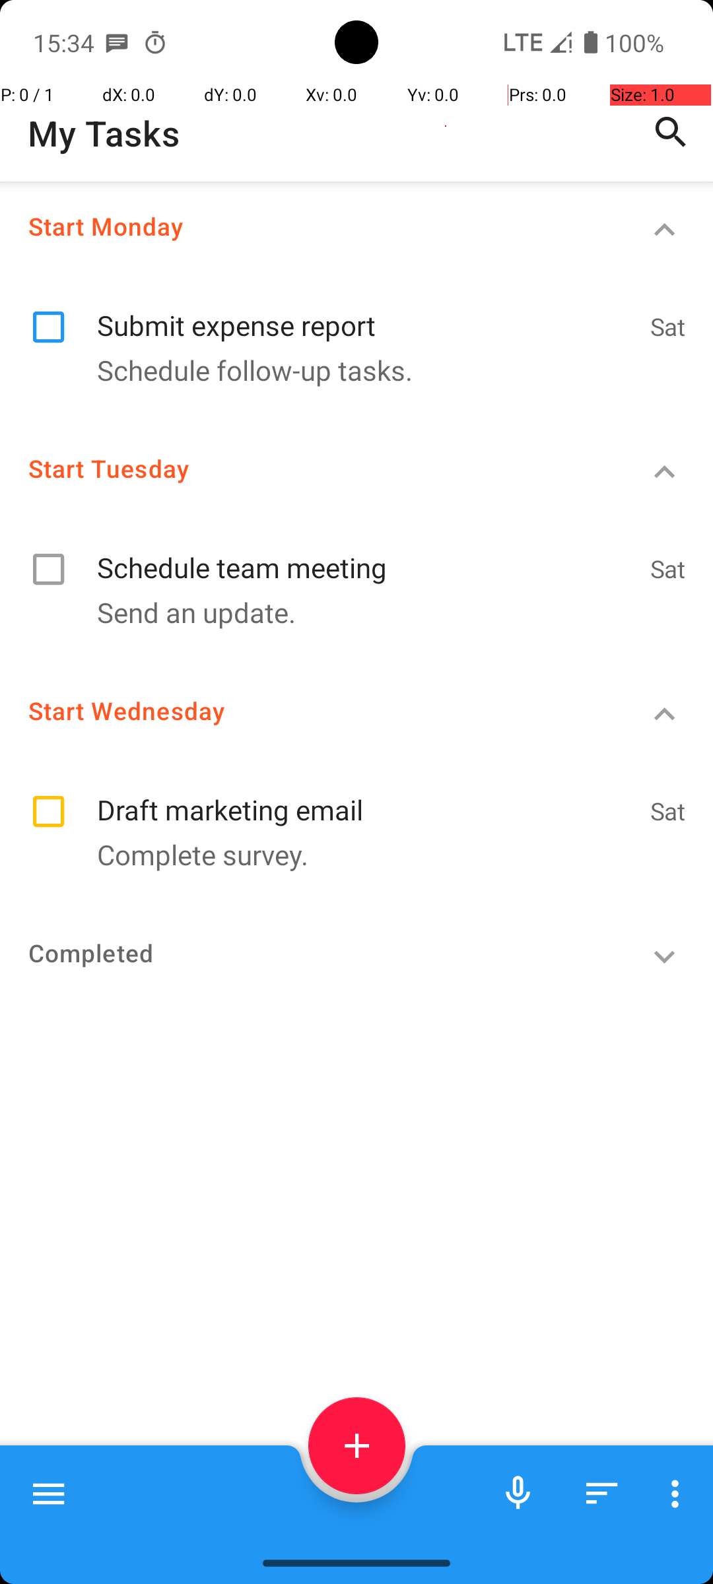 The image size is (713, 1584). I want to click on Start Tuesday, so click(308, 469).